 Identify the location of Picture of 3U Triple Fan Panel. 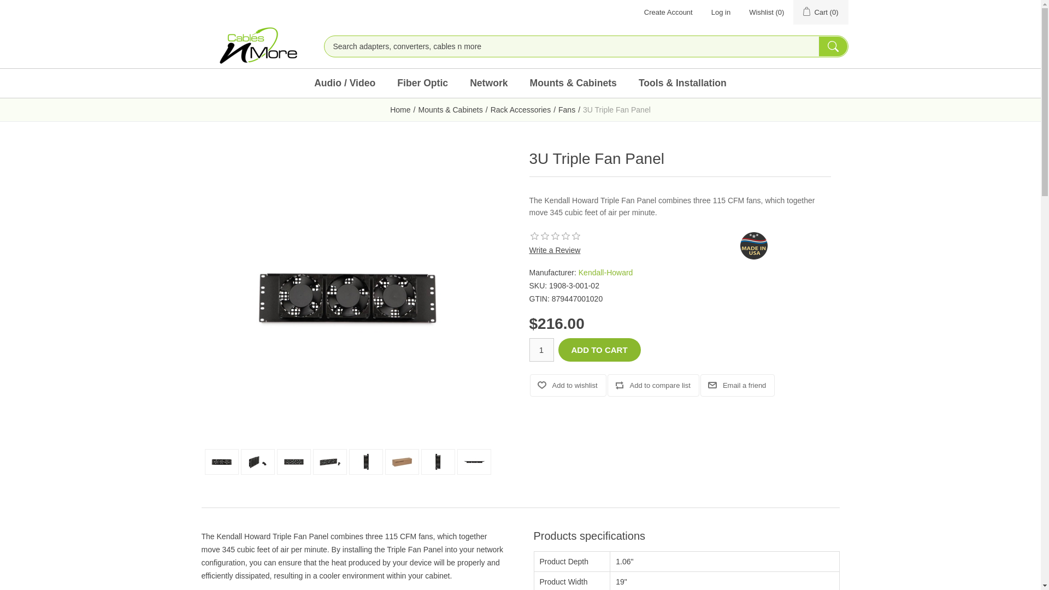
(347, 297).